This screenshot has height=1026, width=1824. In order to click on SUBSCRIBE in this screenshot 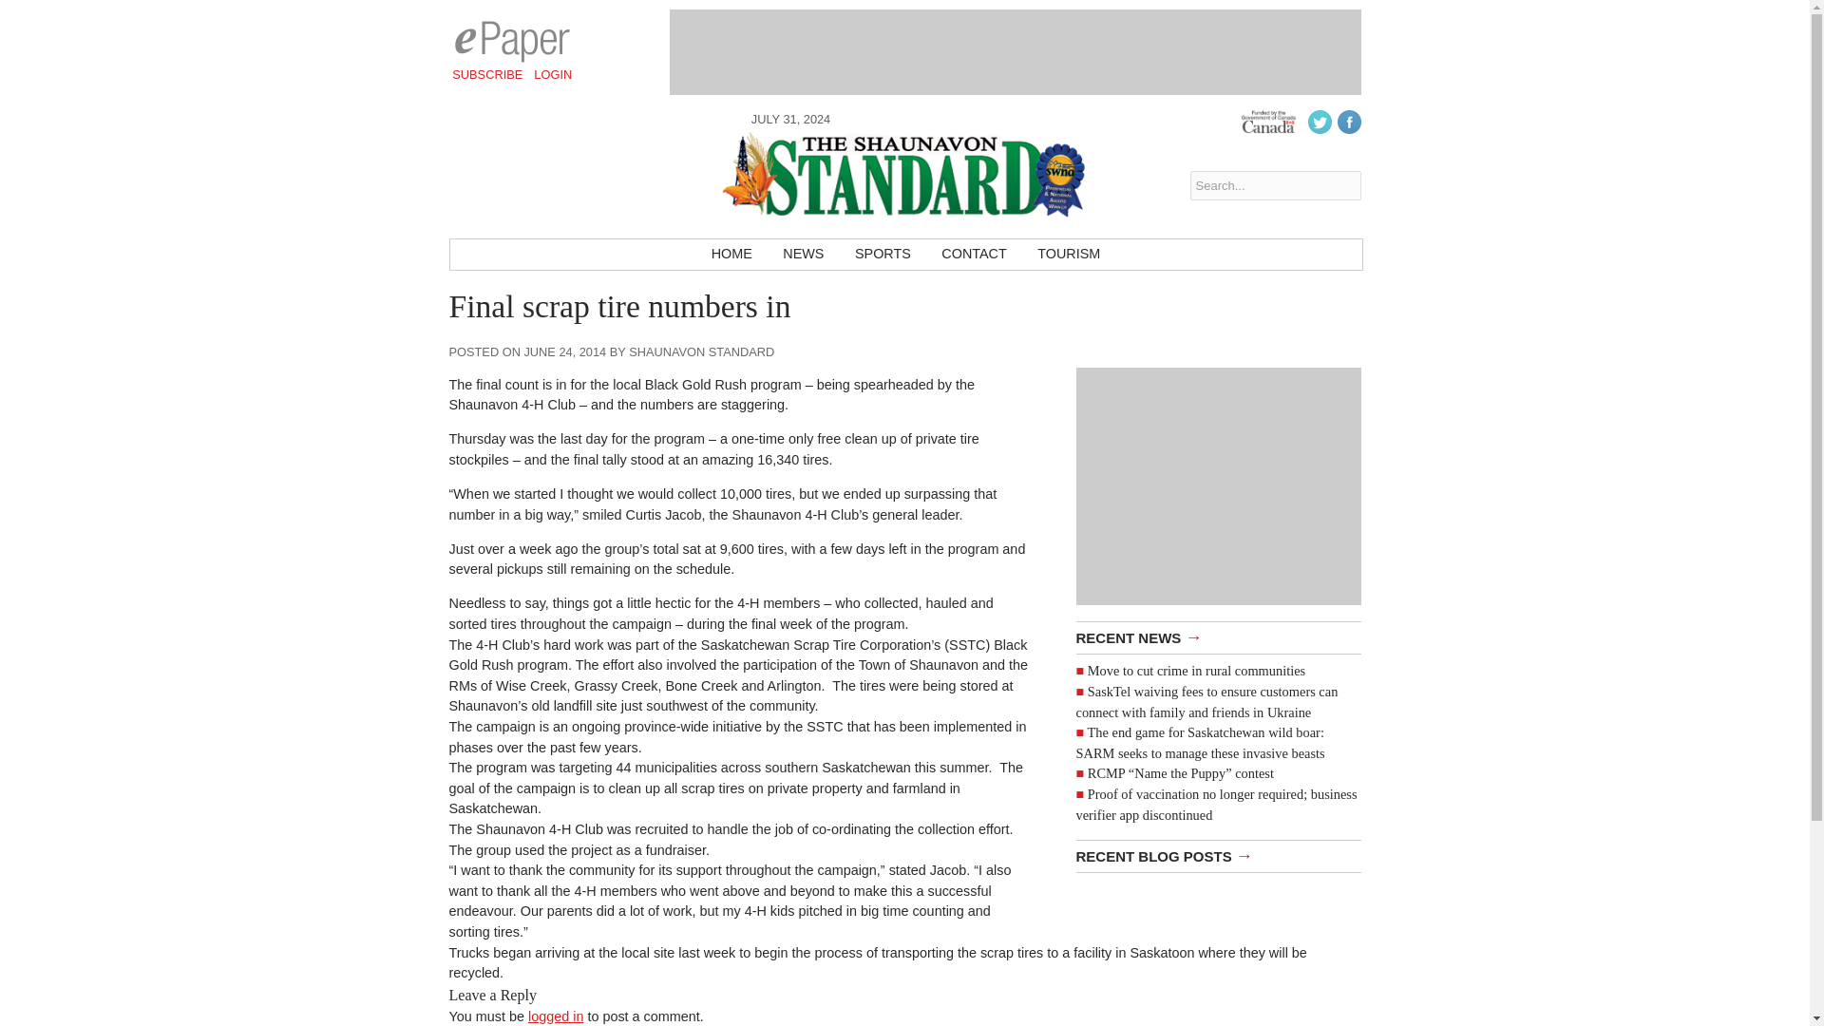, I will do `click(487, 74)`.